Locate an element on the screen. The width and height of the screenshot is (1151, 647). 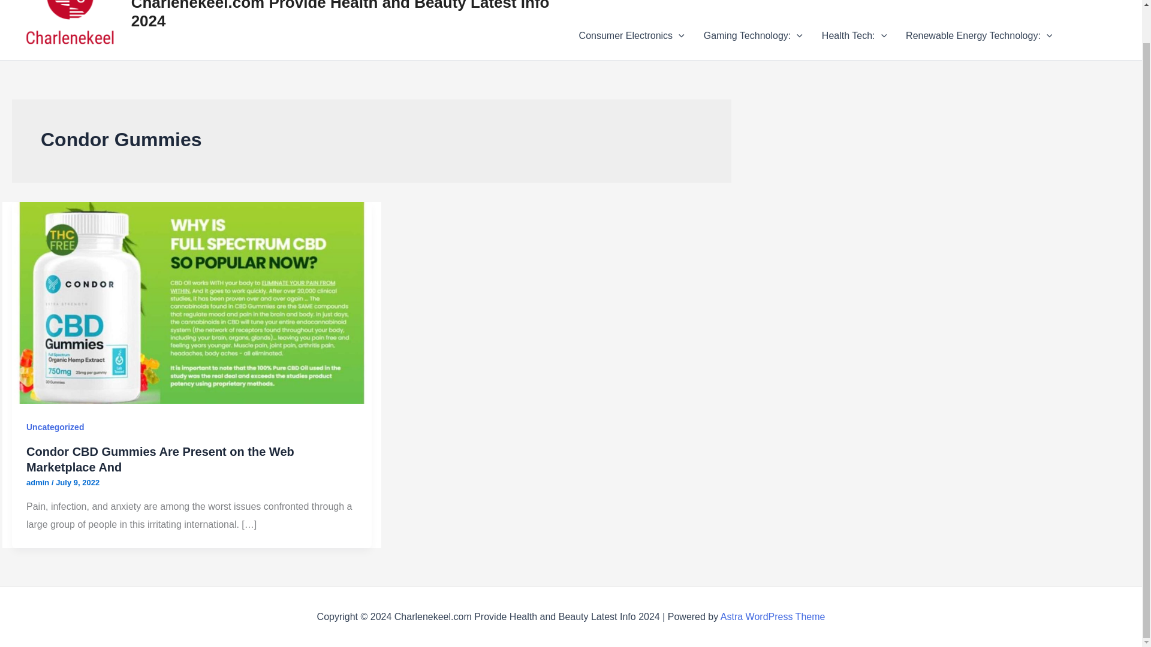
View all posts by admin is located at coordinates (39, 483).